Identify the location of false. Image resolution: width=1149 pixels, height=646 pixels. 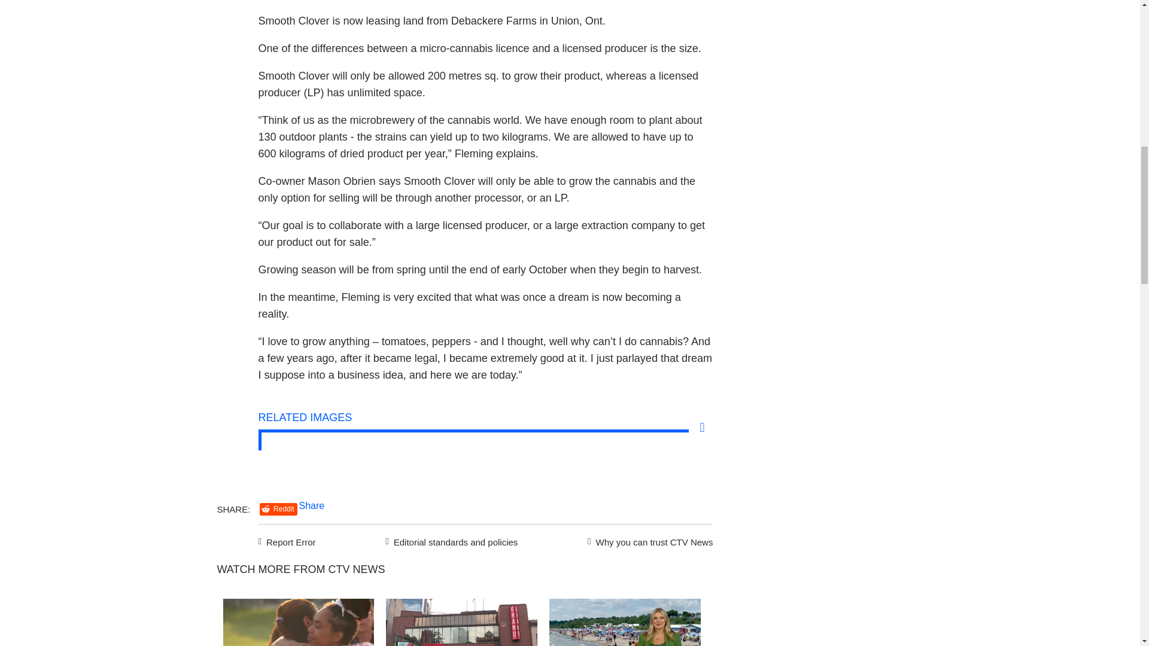
(462, 622).